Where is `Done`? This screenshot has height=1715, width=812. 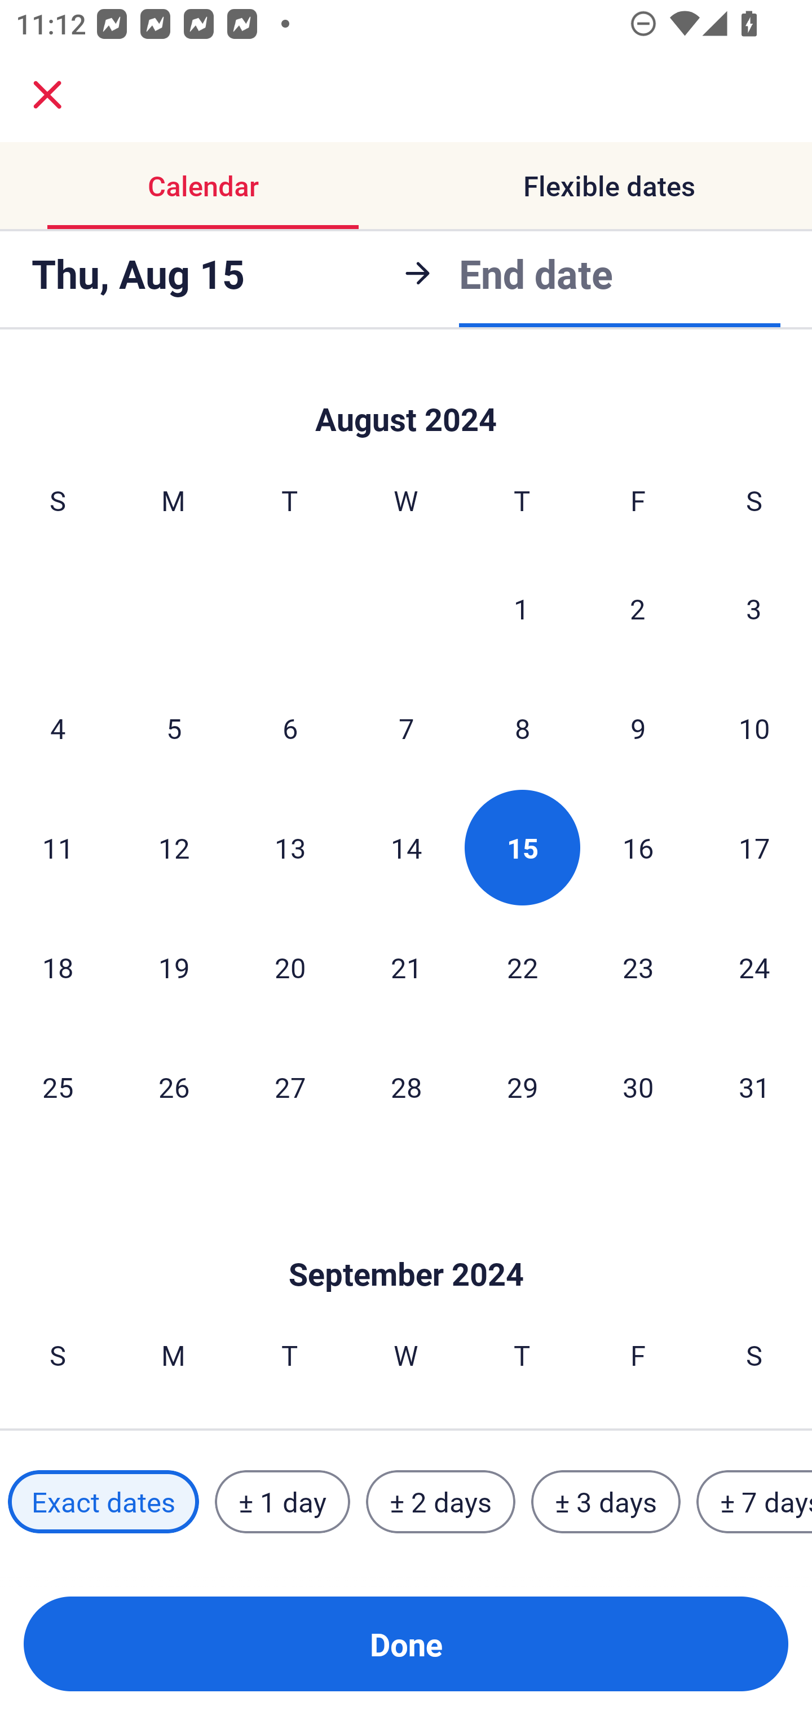
Done is located at coordinates (406, 1644).